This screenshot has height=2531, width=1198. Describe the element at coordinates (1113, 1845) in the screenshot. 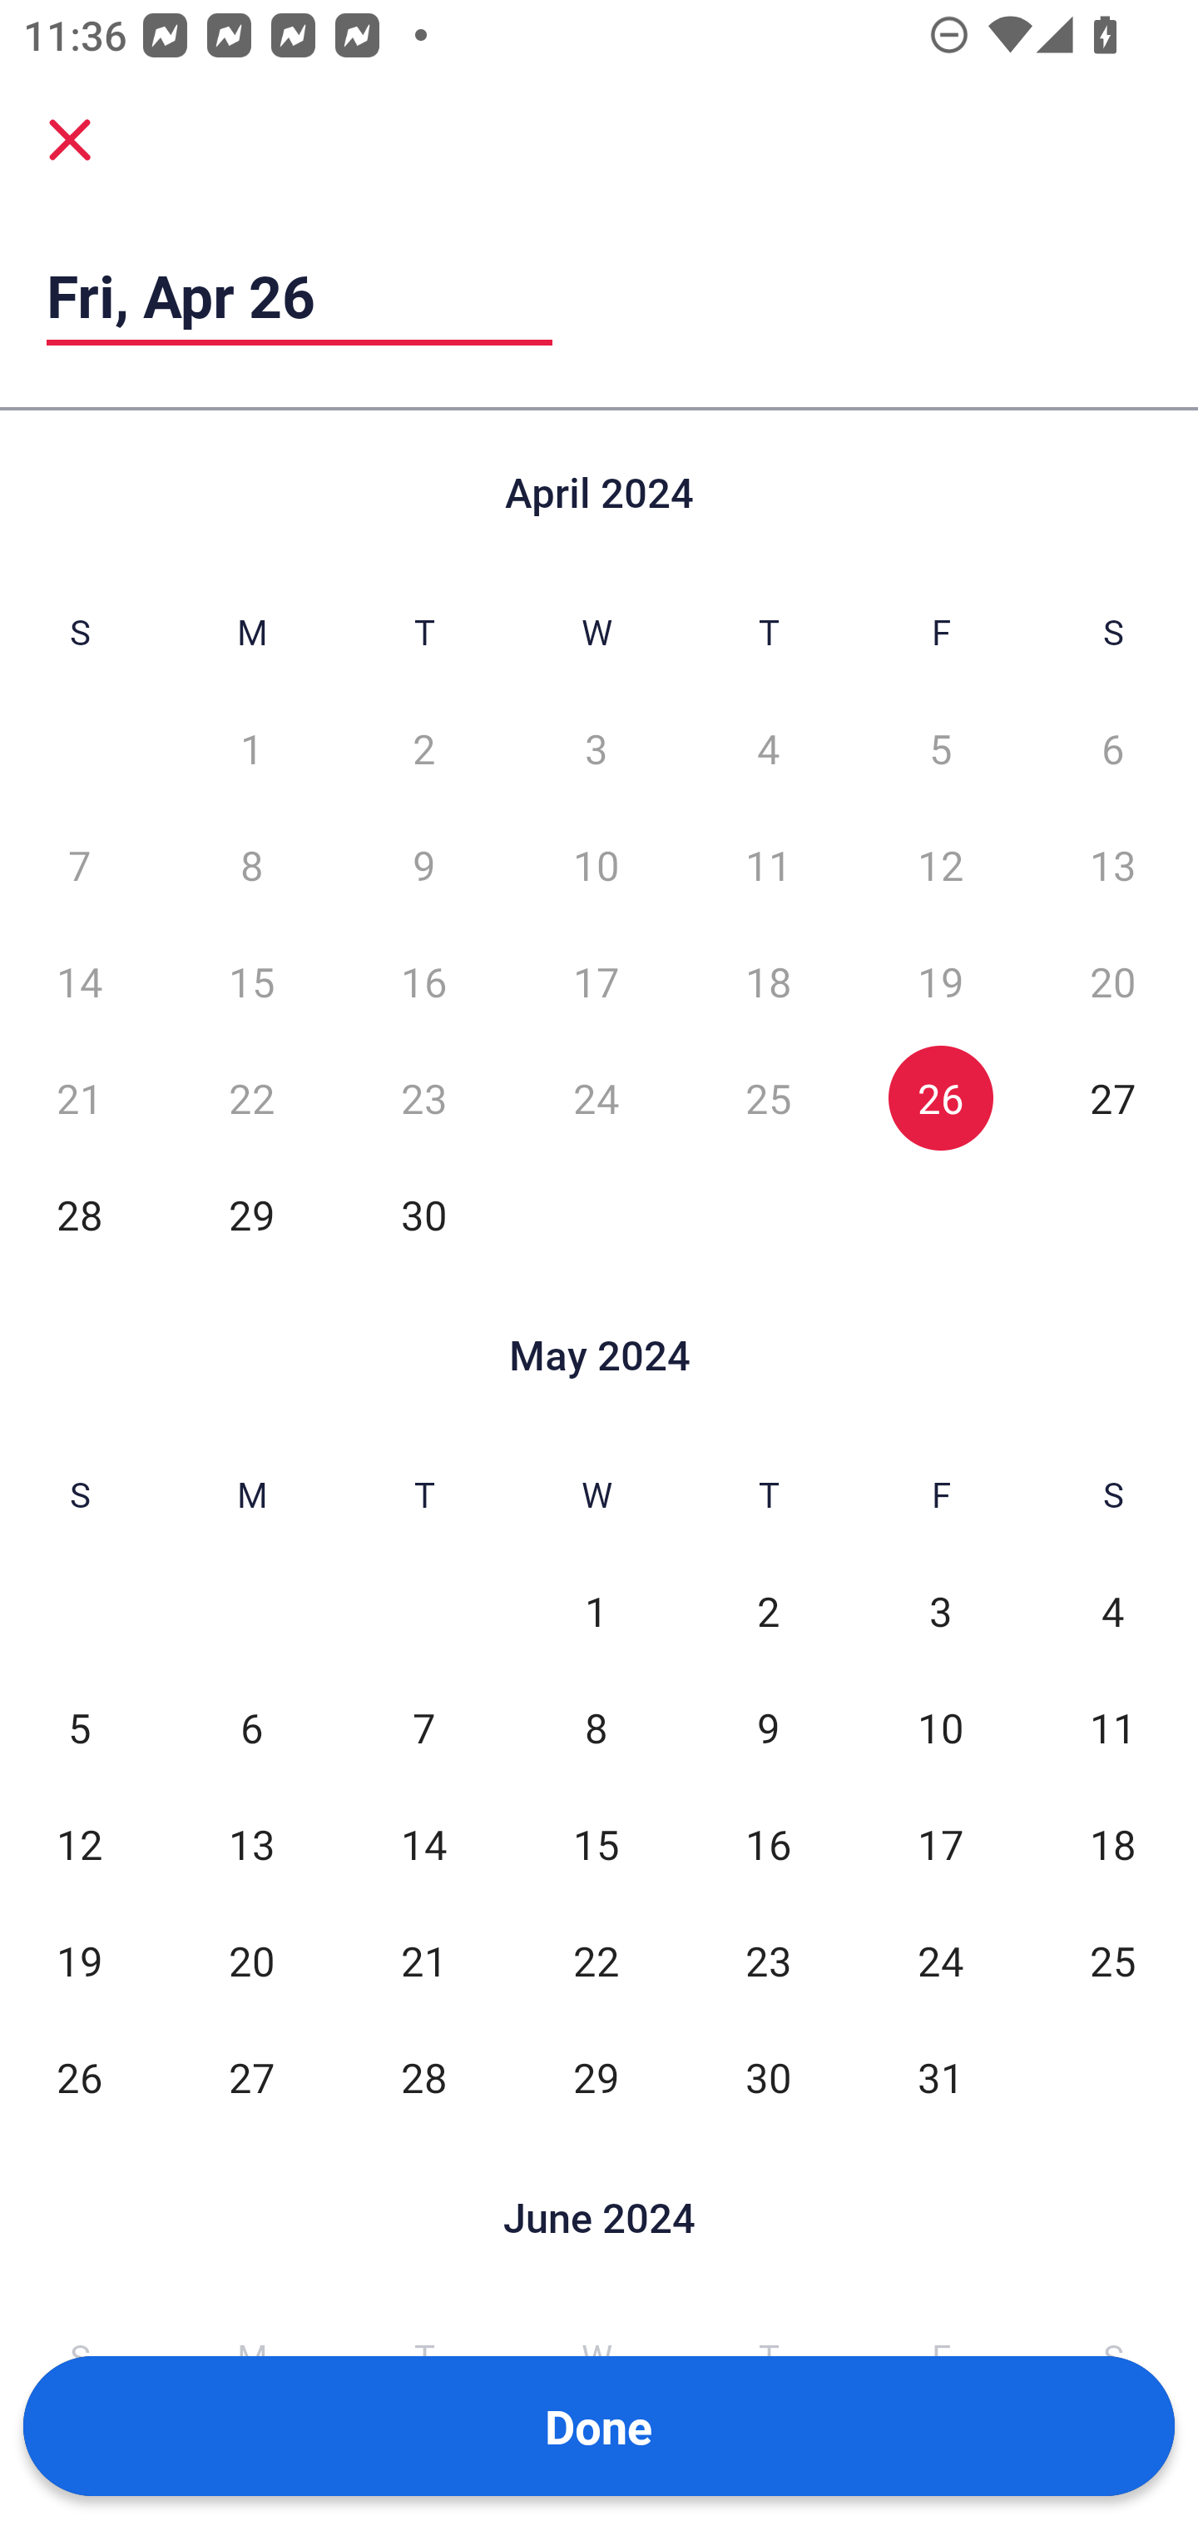

I see `18 Sat, May 18, Not Selected` at that location.